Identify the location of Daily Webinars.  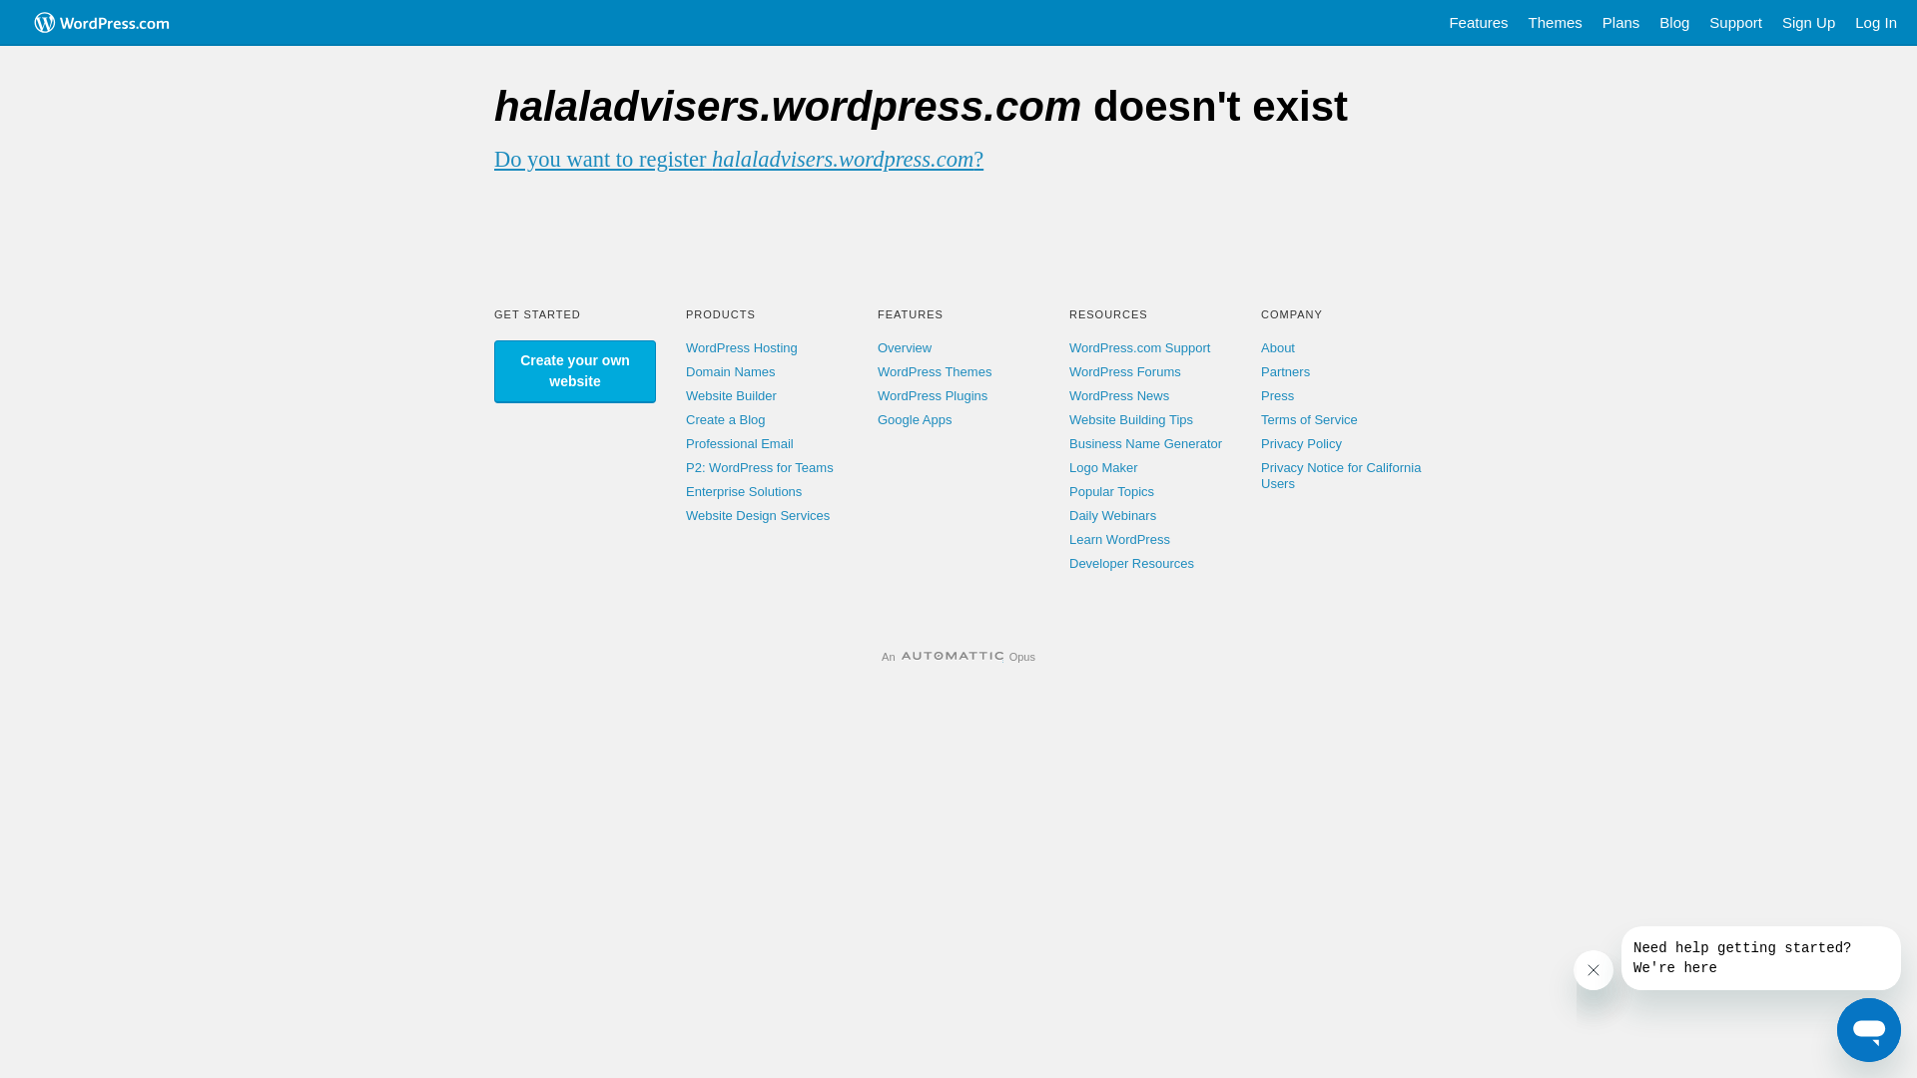
(1112, 515).